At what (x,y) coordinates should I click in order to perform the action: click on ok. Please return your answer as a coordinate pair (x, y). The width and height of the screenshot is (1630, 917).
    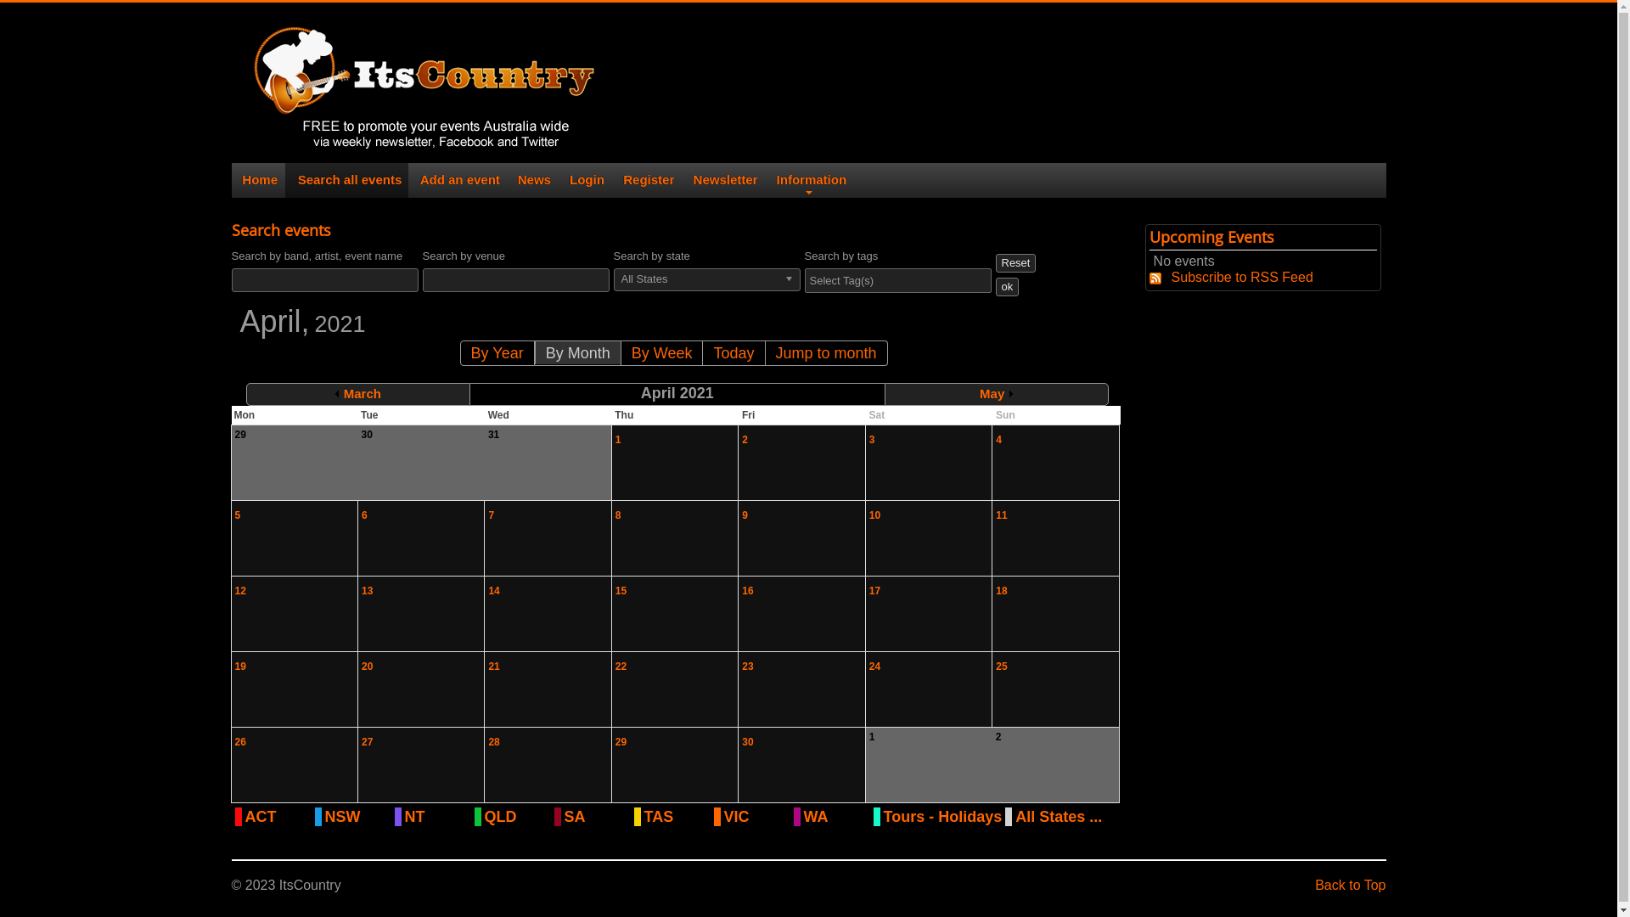
    Looking at the image, I should click on (1007, 287).